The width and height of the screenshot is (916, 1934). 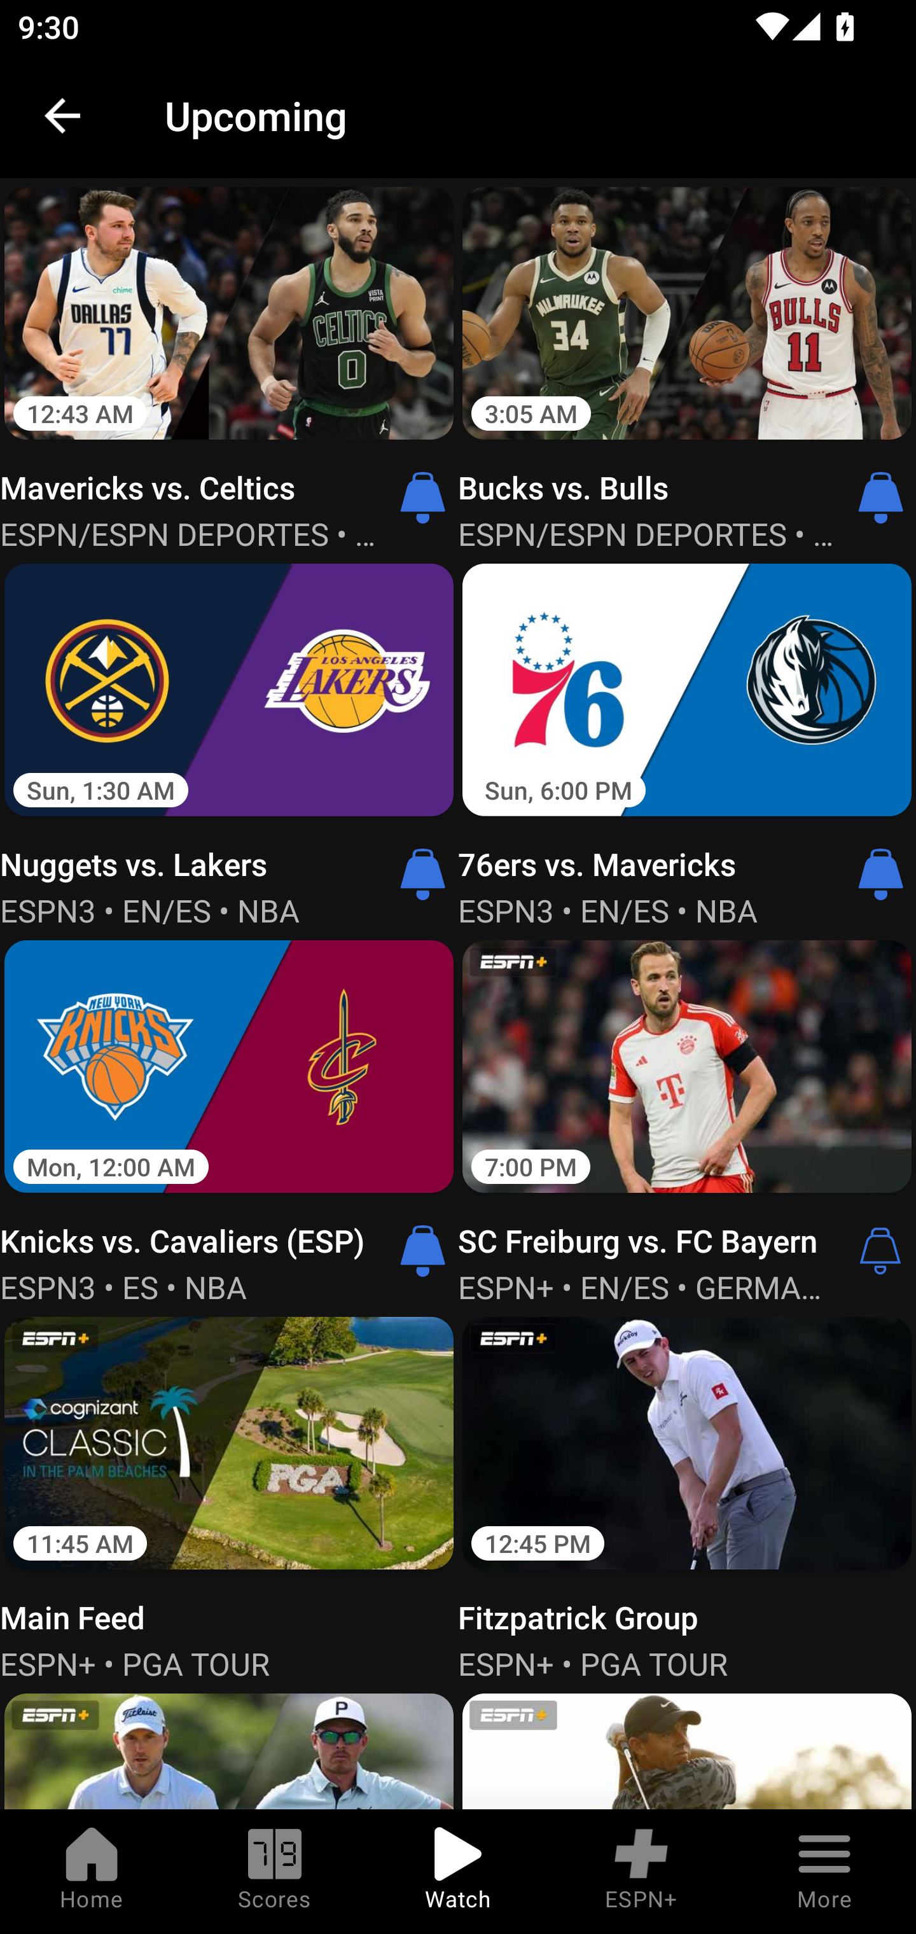 I want to click on Alerts, so click(x=880, y=1250).